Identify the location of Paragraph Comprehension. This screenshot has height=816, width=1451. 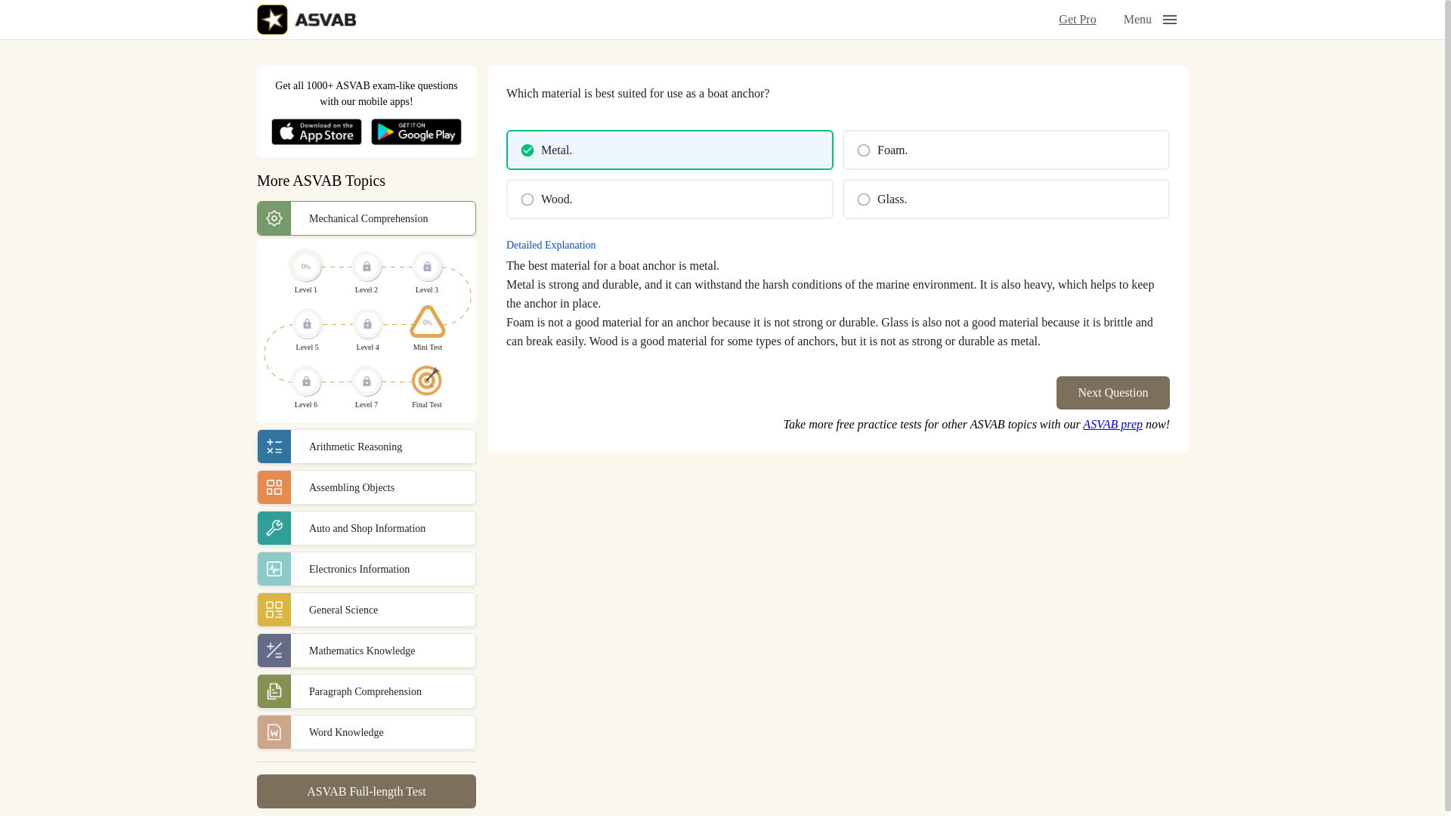
(366, 691).